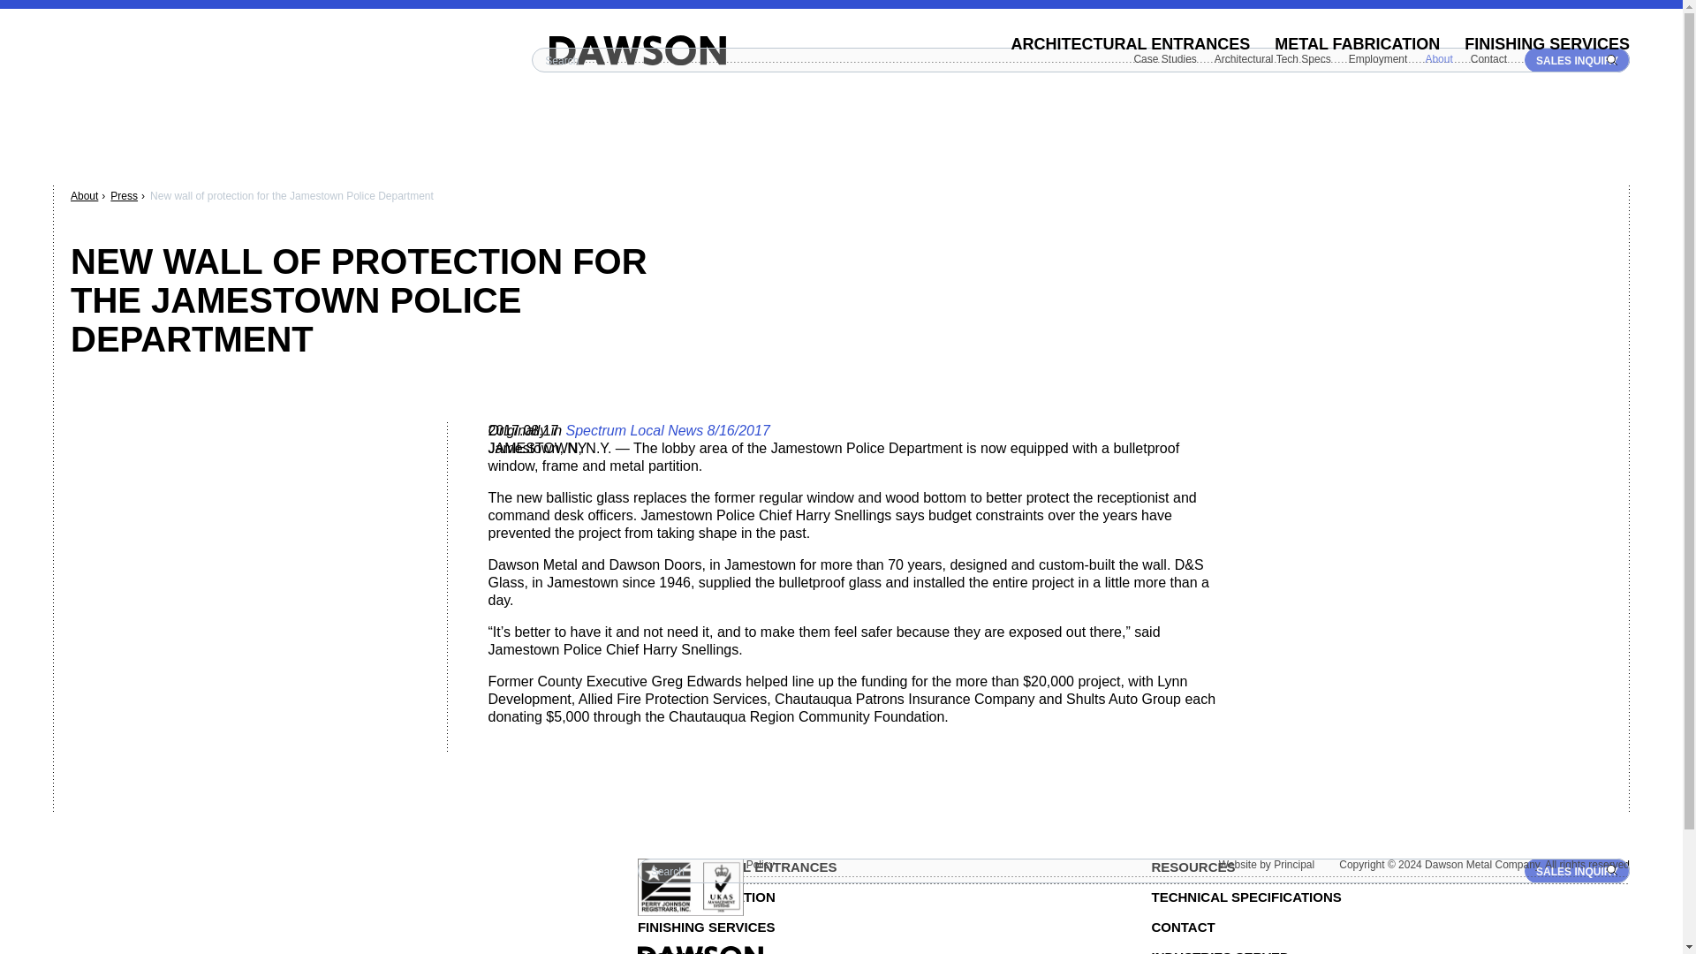 The image size is (1696, 954). What do you see at coordinates (1164, 59) in the screenshot?
I see `Case Studies` at bounding box center [1164, 59].